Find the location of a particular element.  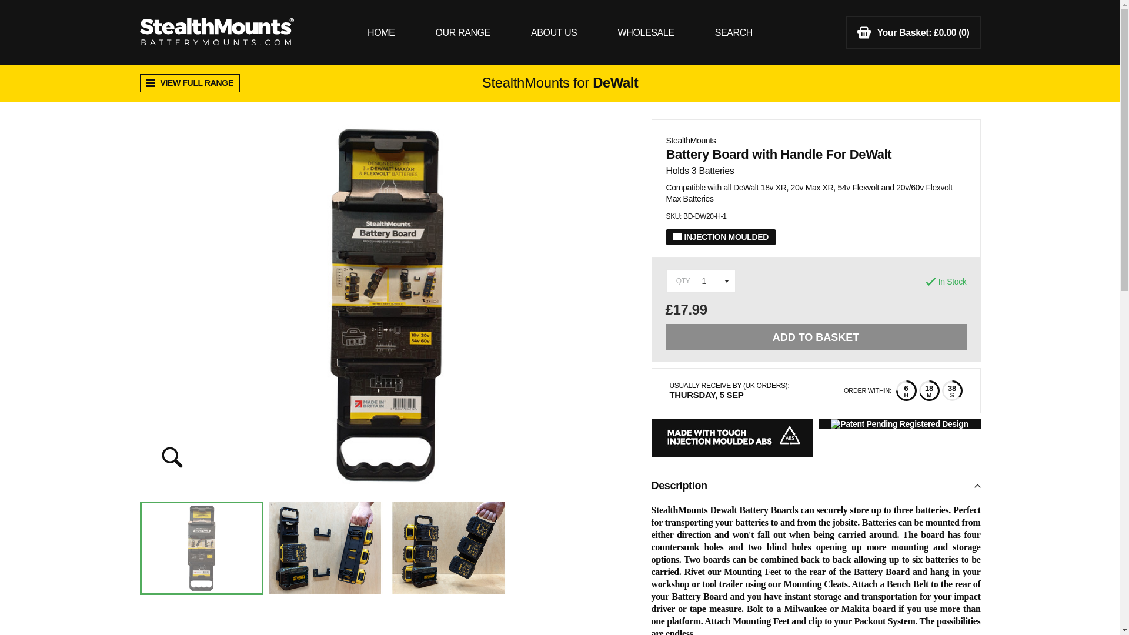

VIEW FULL RANGE is located at coordinates (189, 83).